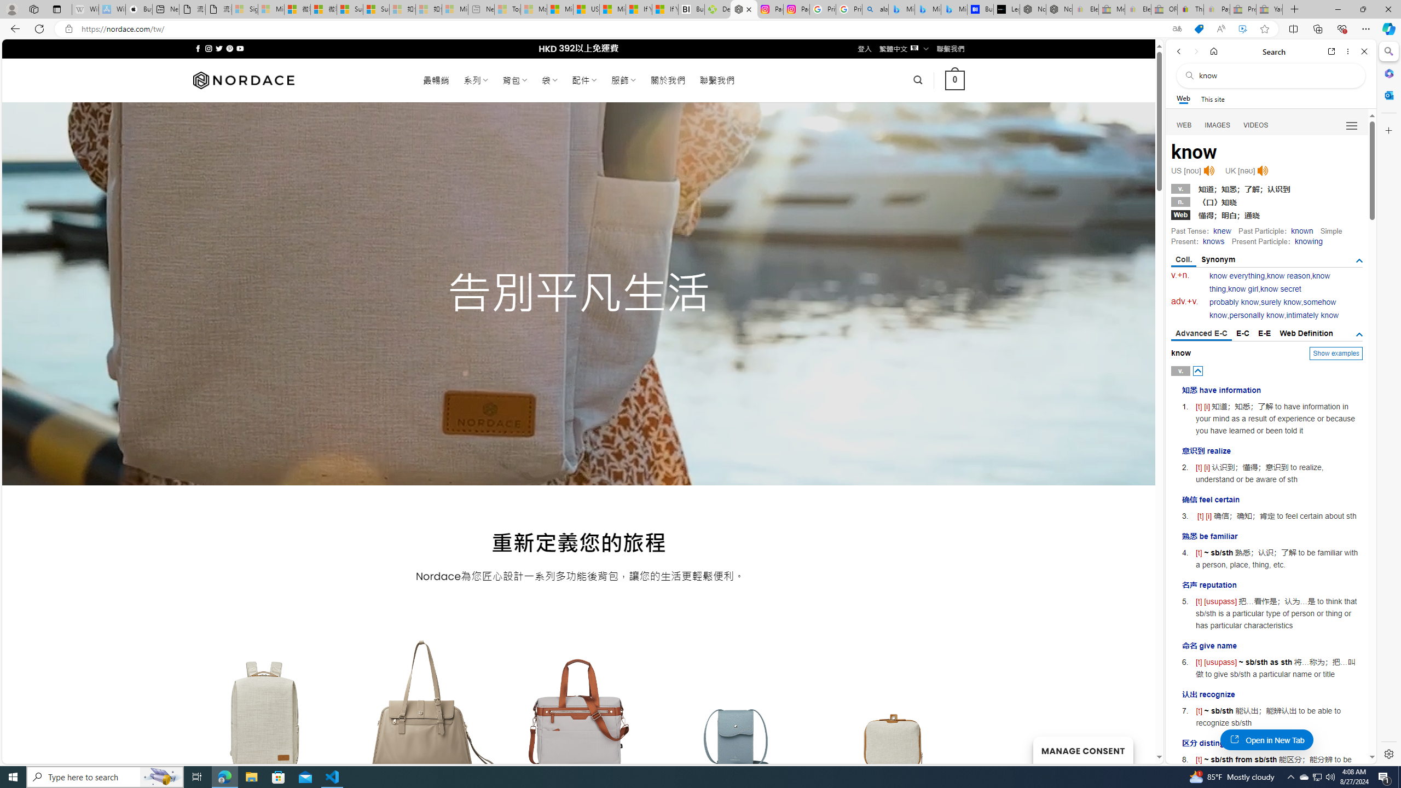 The height and width of the screenshot is (788, 1401). I want to click on This site scope, so click(1212, 99).